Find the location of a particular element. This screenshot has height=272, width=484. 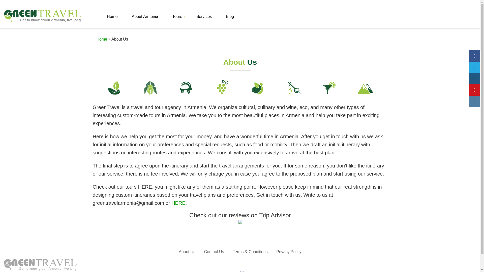

Blog is located at coordinates (230, 21).